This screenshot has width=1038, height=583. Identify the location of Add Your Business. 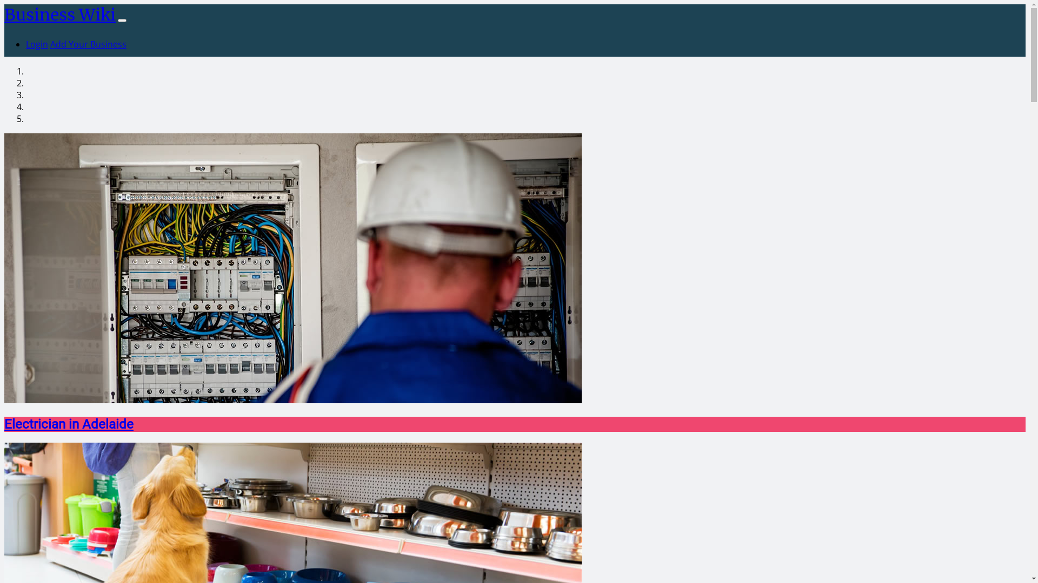
(89, 44).